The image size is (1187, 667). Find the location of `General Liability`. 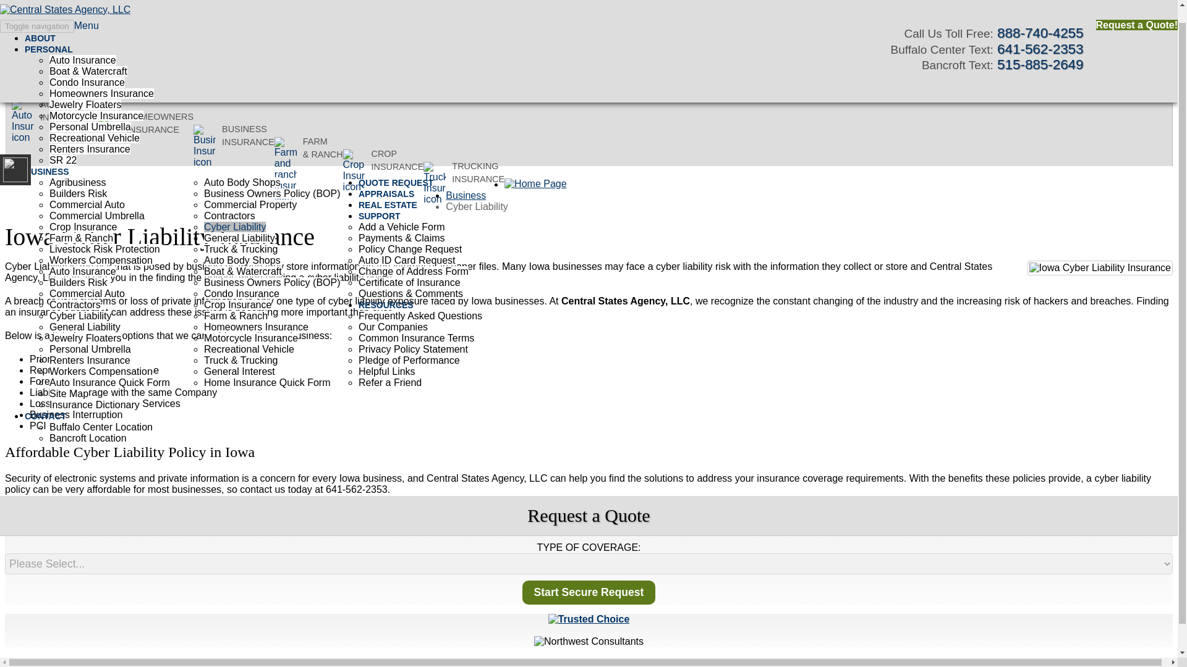

General Liability is located at coordinates (240, 222).